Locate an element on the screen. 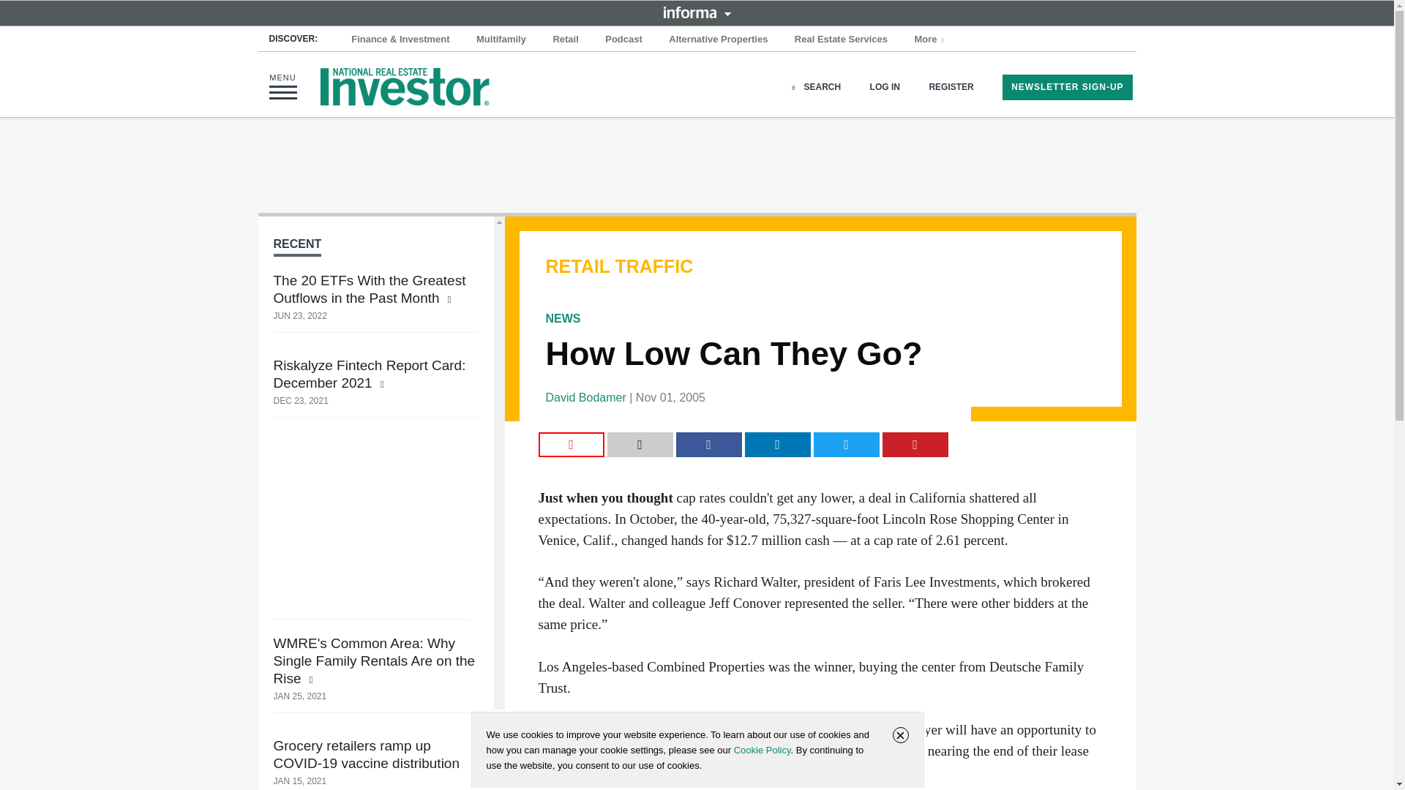  Retail is located at coordinates (565, 39).